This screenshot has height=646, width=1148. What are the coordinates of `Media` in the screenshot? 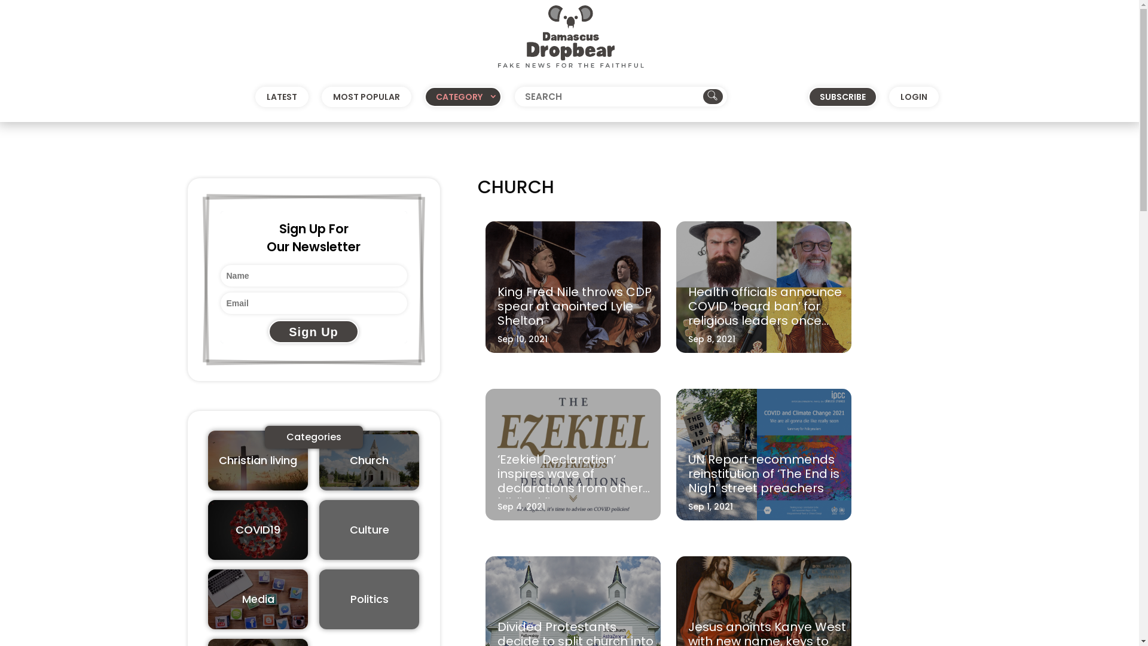 It's located at (258, 599).